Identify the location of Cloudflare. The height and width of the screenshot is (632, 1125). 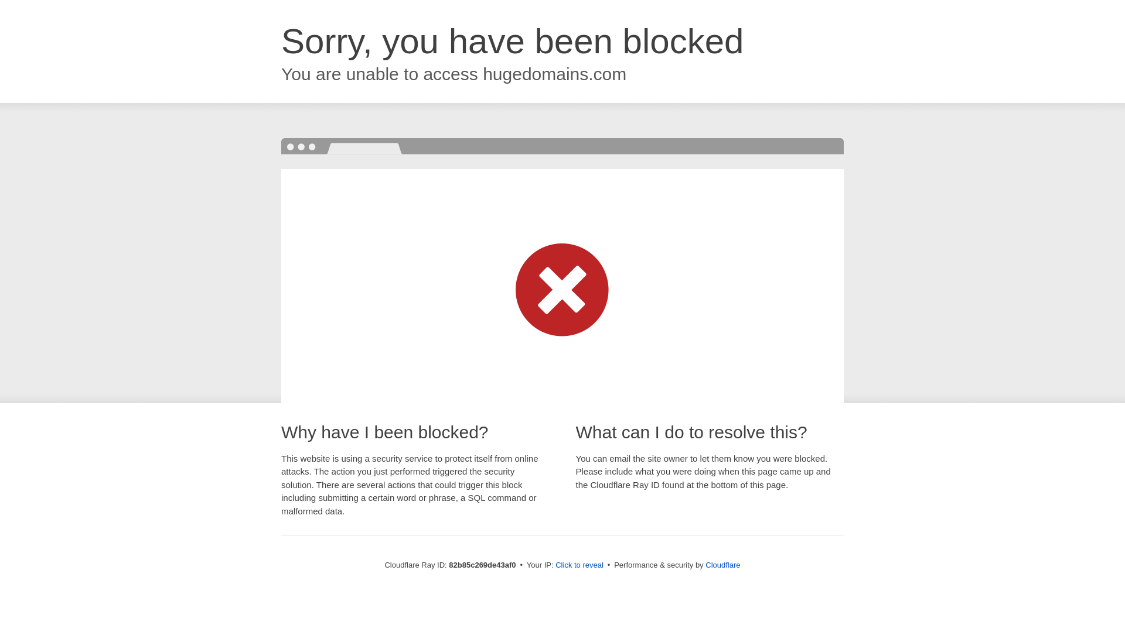
(723, 565).